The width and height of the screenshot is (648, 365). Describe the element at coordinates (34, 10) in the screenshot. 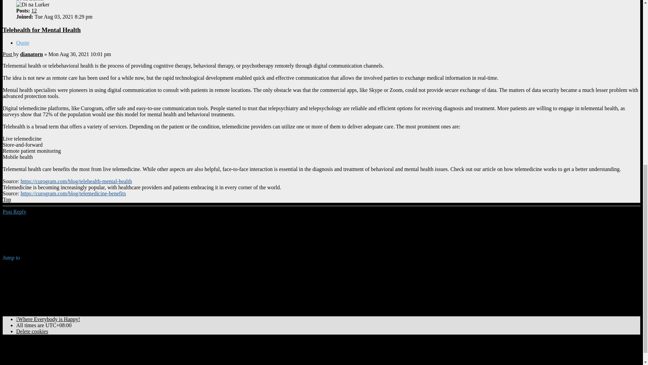

I see `12` at that location.